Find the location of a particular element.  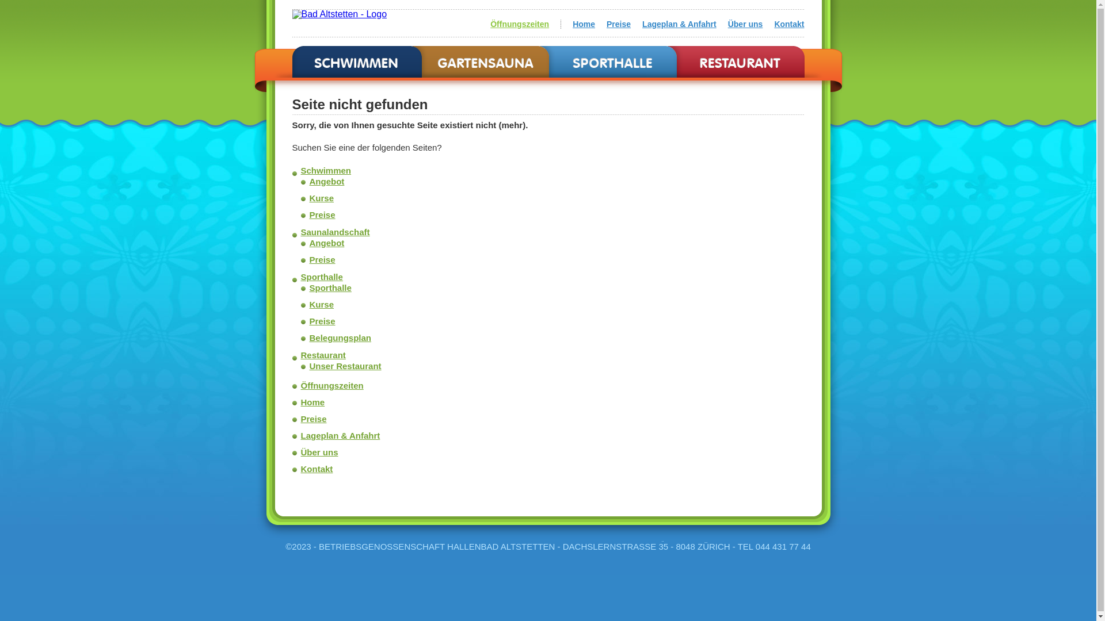

Lageplan & Anfahrt is located at coordinates (679, 24).